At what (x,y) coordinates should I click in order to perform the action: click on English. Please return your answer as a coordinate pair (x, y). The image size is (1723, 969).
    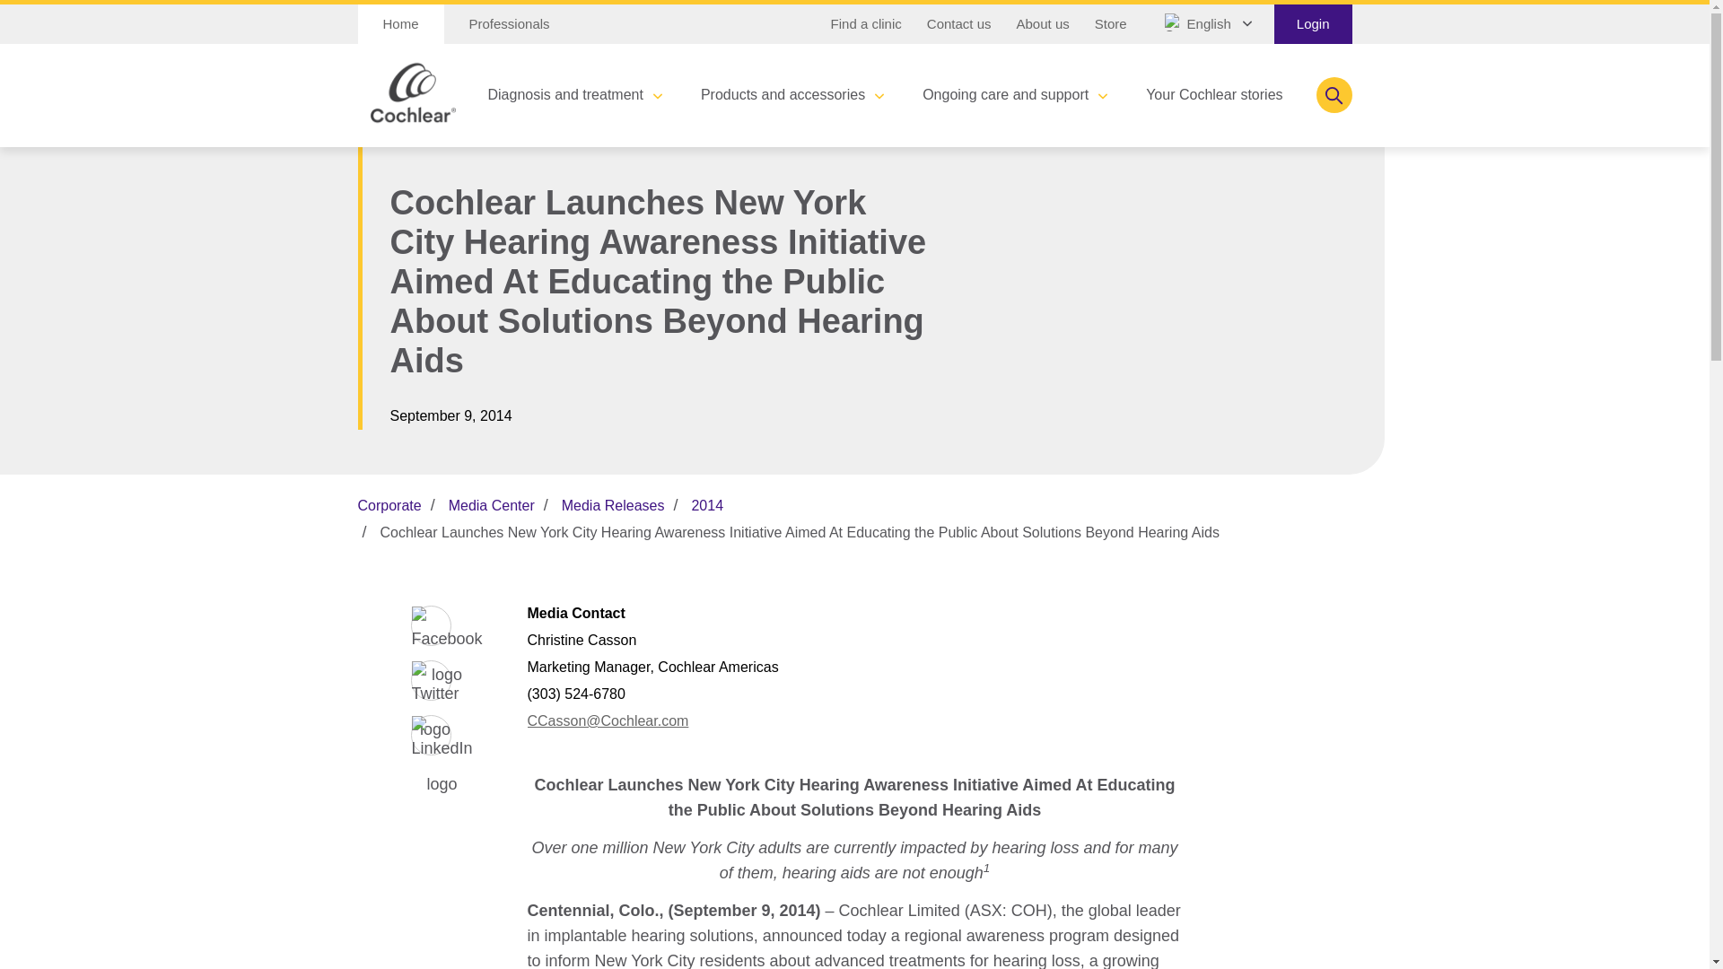
    Looking at the image, I should click on (1206, 23).